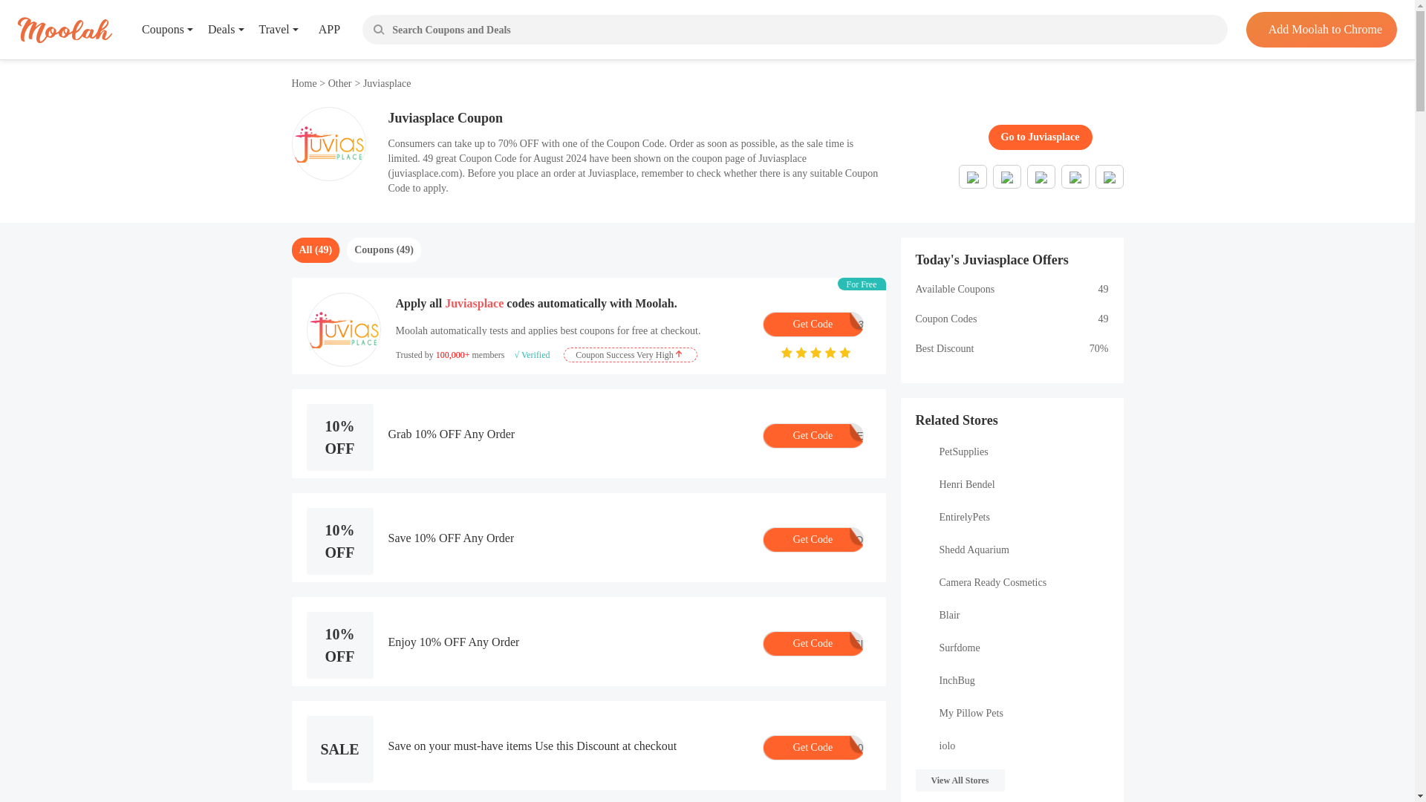  Describe the element at coordinates (1321, 30) in the screenshot. I see `Add Moolah to Chrome` at that location.